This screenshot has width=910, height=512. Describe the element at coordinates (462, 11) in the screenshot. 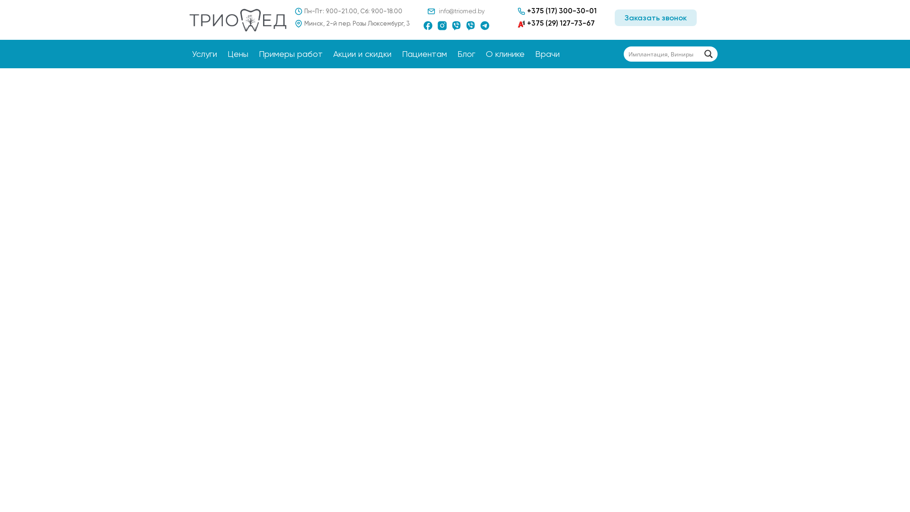

I see `info@triomed.by` at that location.